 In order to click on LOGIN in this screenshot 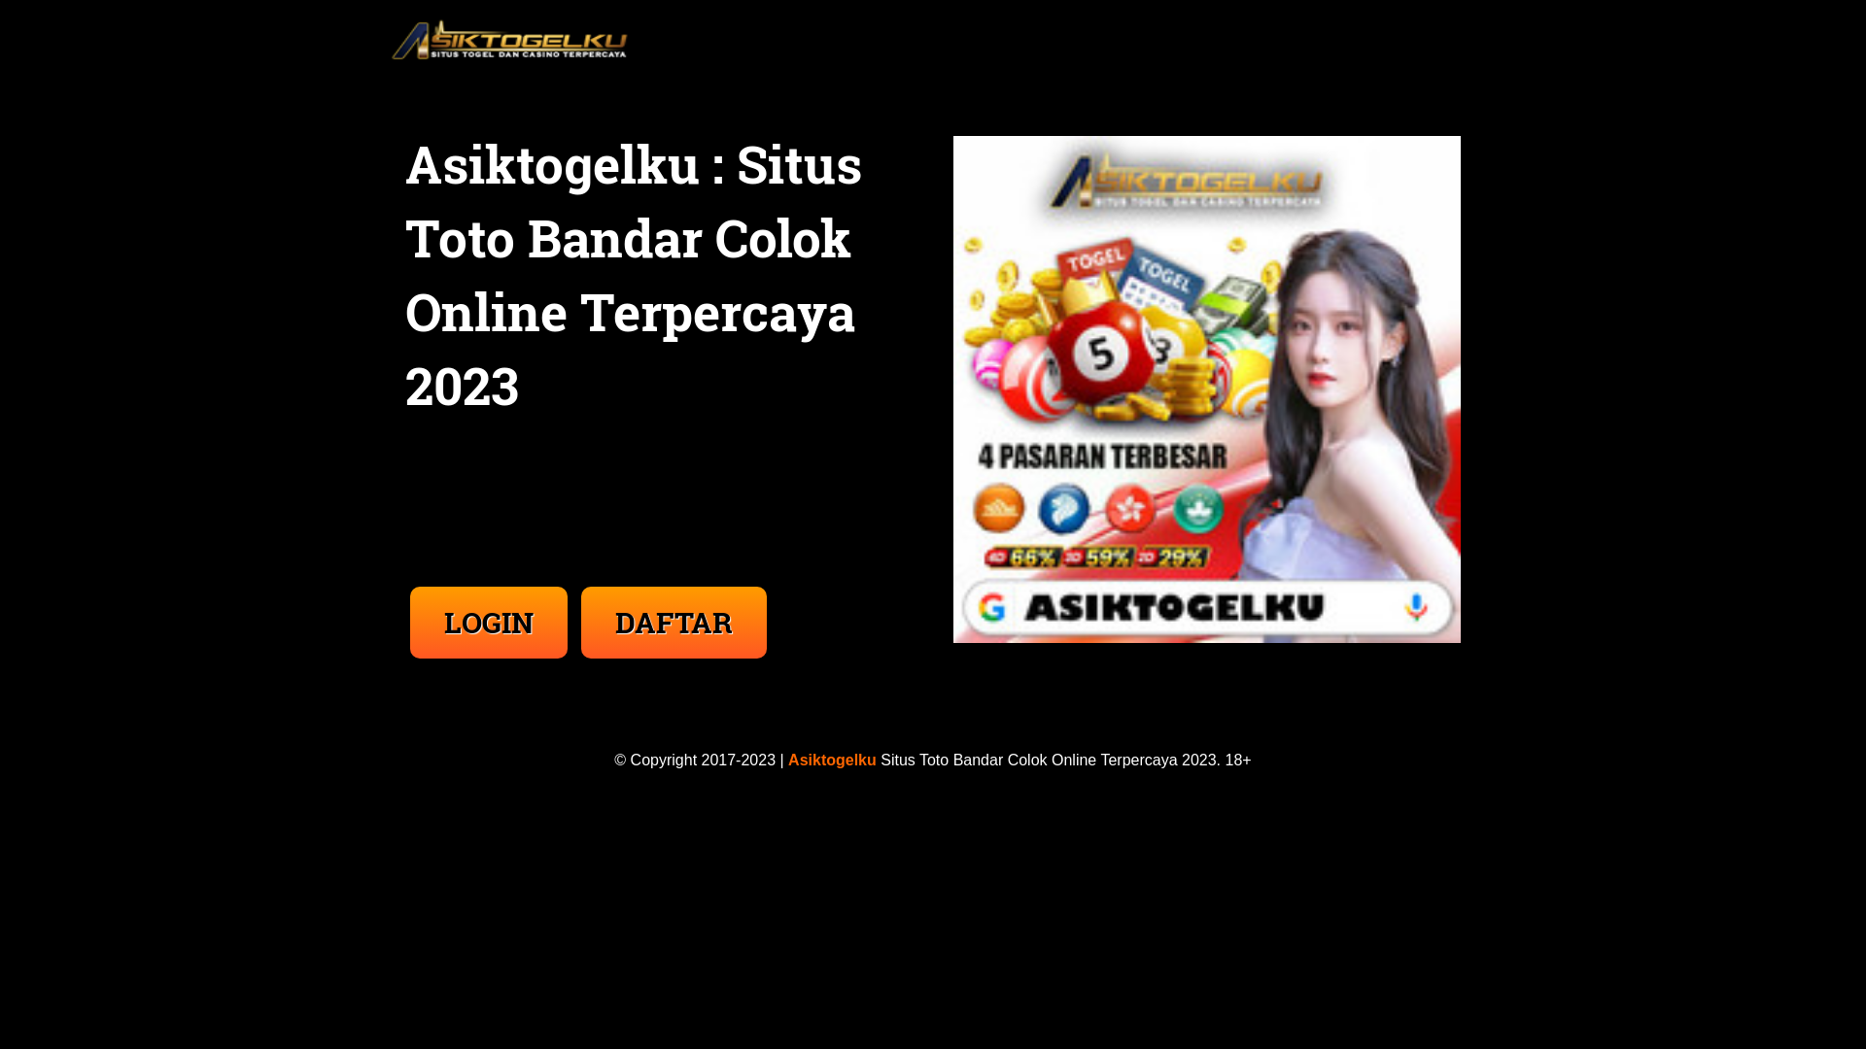, I will do `click(489, 623)`.